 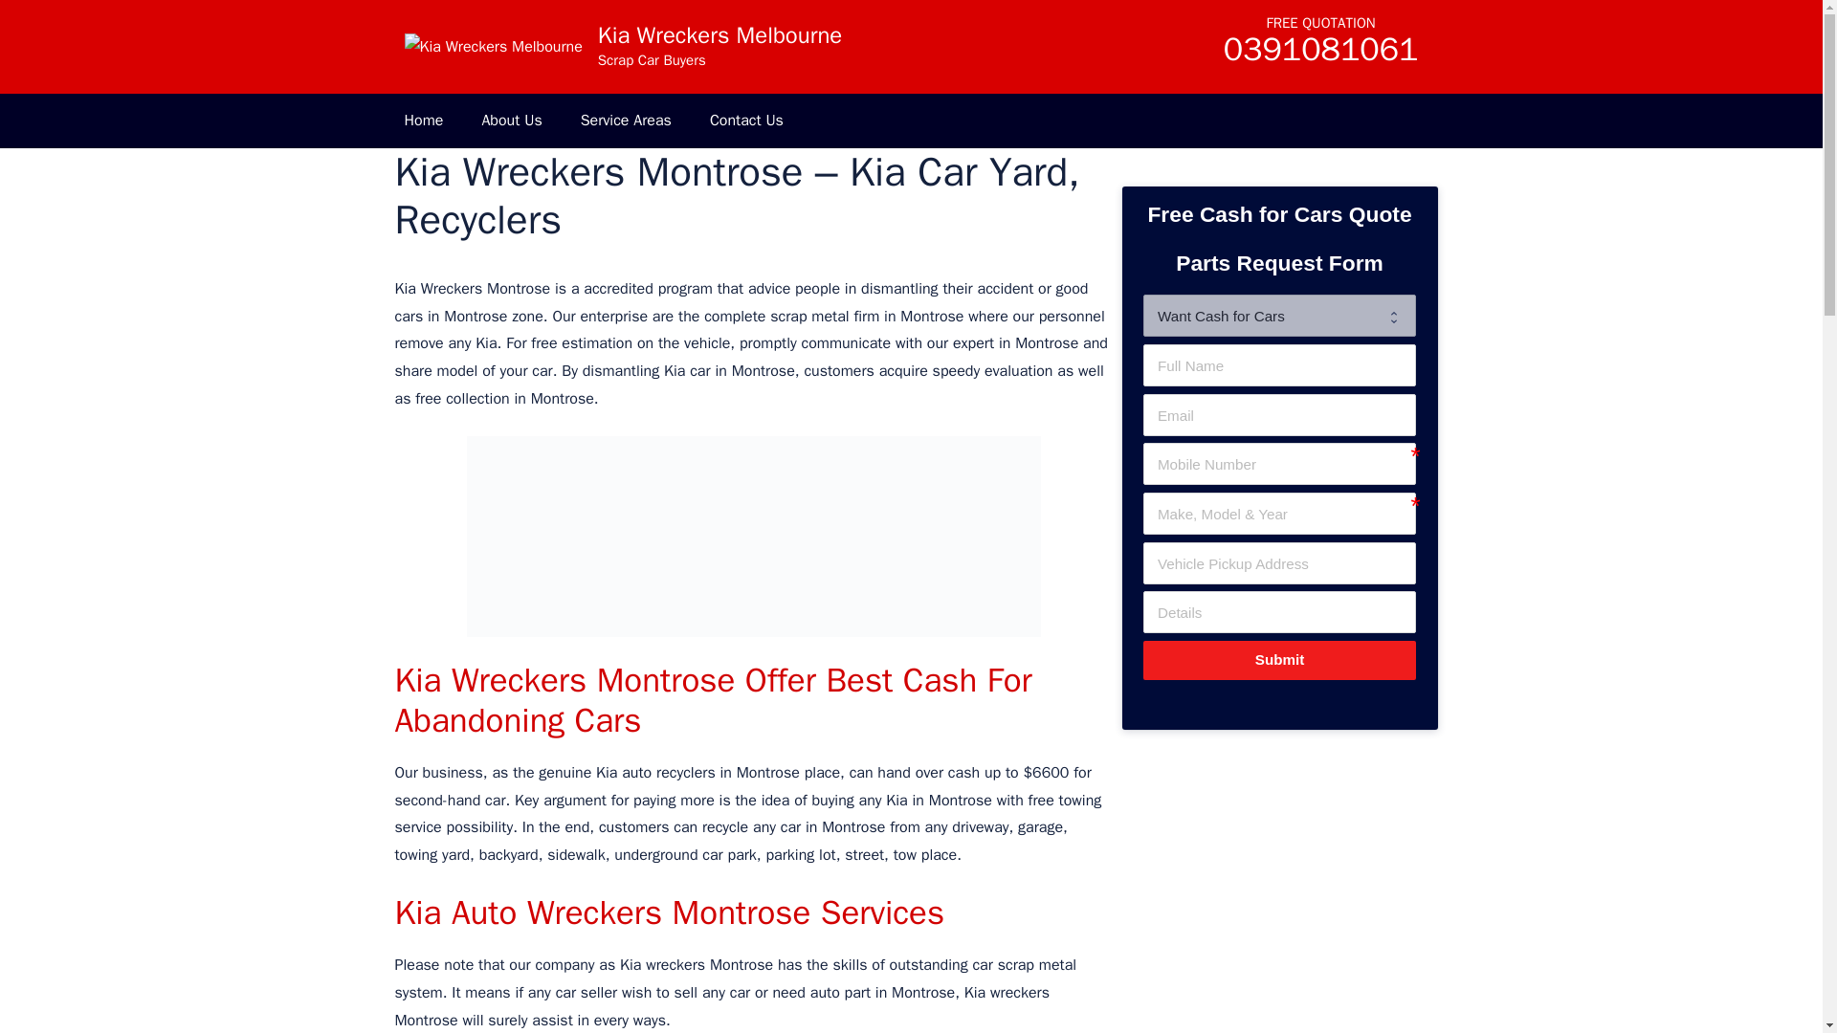 I want to click on Home, so click(x=423, y=121).